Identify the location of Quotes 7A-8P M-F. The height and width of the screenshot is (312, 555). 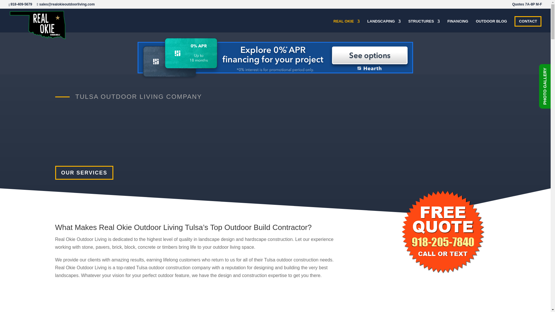
(527, 5).